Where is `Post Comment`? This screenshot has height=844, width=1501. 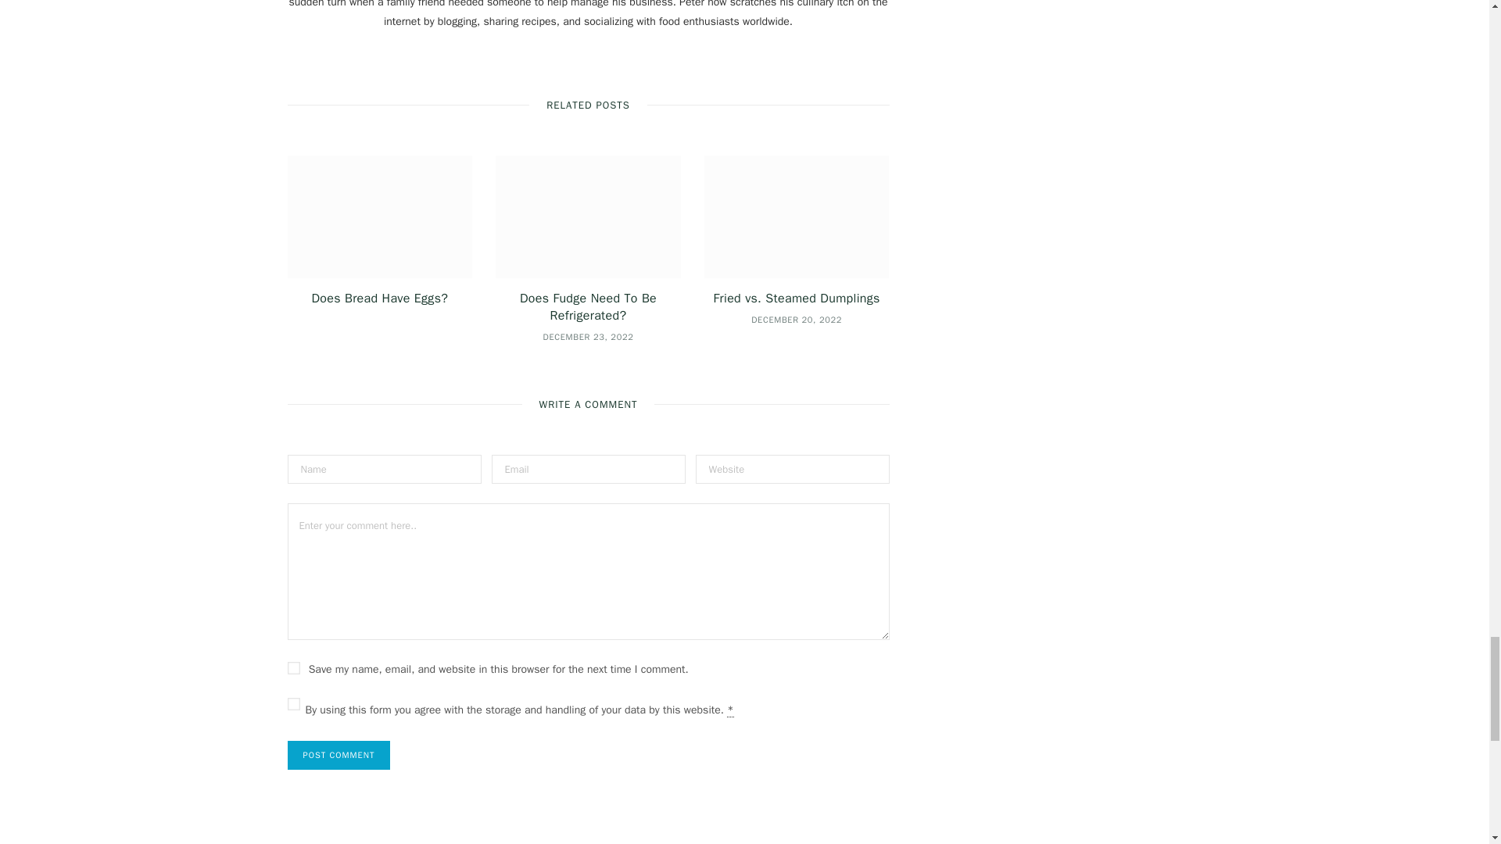
Post Comment is located at coordinates (339, 755).